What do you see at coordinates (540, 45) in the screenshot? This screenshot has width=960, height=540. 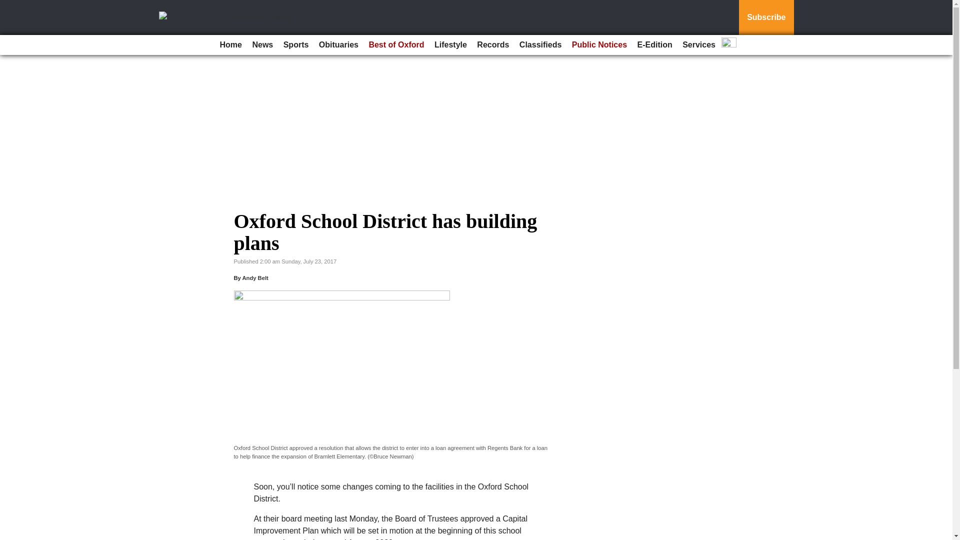 I see `Classifieds` at bounding box center [540, 45].